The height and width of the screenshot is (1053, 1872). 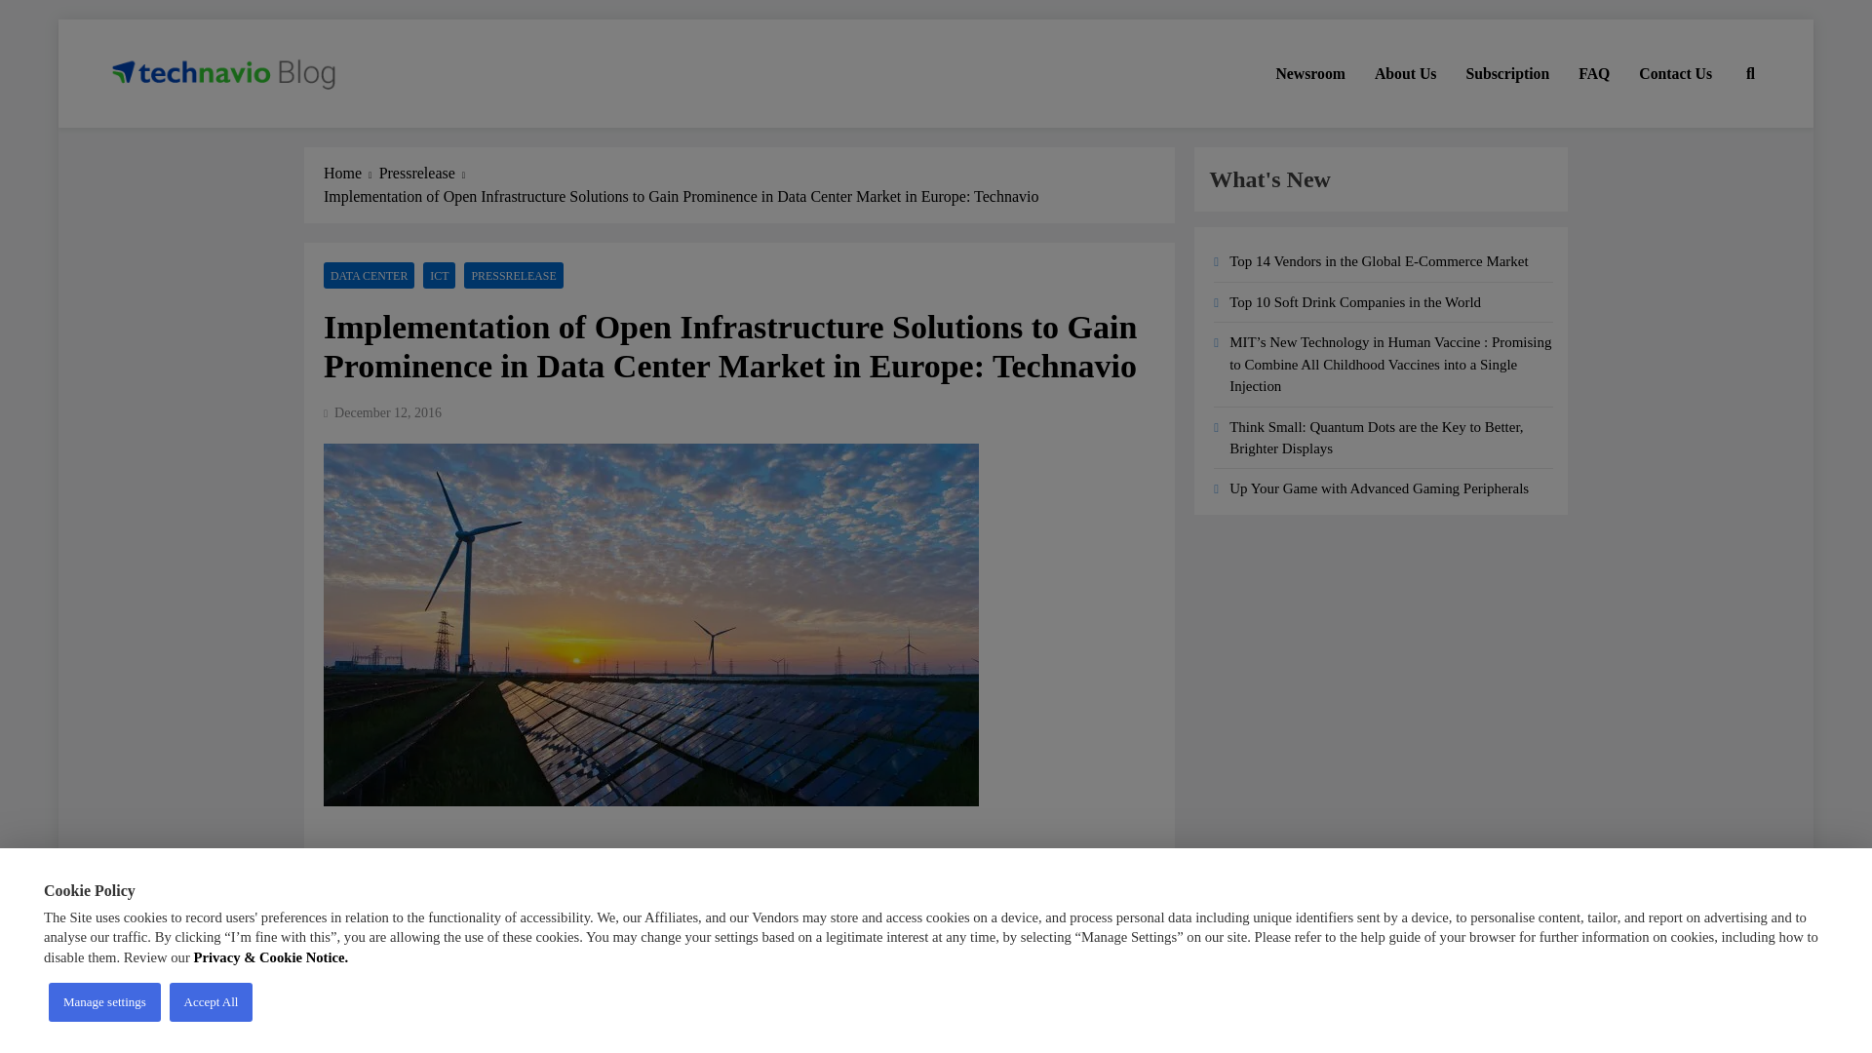 What do you see at coordinates (1593, 73) in the screenshot?
I see `FAQ` at bounding box center [1593, 73].